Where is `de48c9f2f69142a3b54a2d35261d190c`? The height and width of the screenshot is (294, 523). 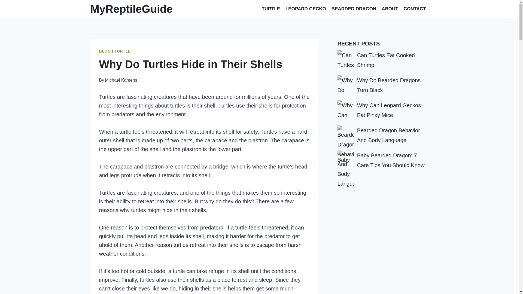
de48c9f2f69142a3b54a2d35261d190c is located at coordinates (345, 83).